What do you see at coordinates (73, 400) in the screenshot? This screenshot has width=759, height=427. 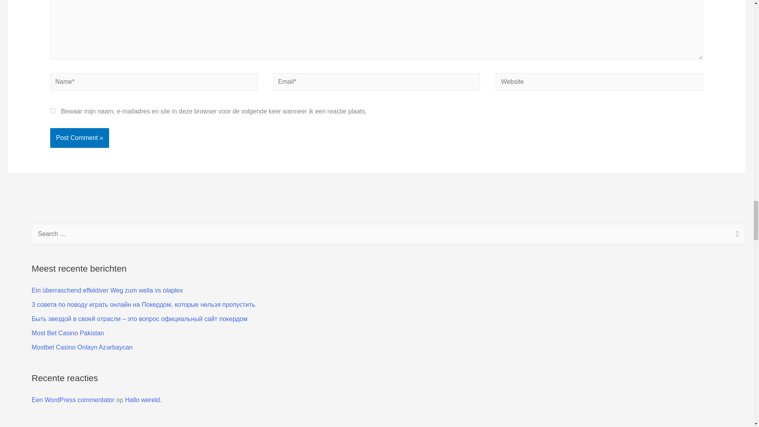 I see `Een WordPress commentator` at bounding box center [73, 400].